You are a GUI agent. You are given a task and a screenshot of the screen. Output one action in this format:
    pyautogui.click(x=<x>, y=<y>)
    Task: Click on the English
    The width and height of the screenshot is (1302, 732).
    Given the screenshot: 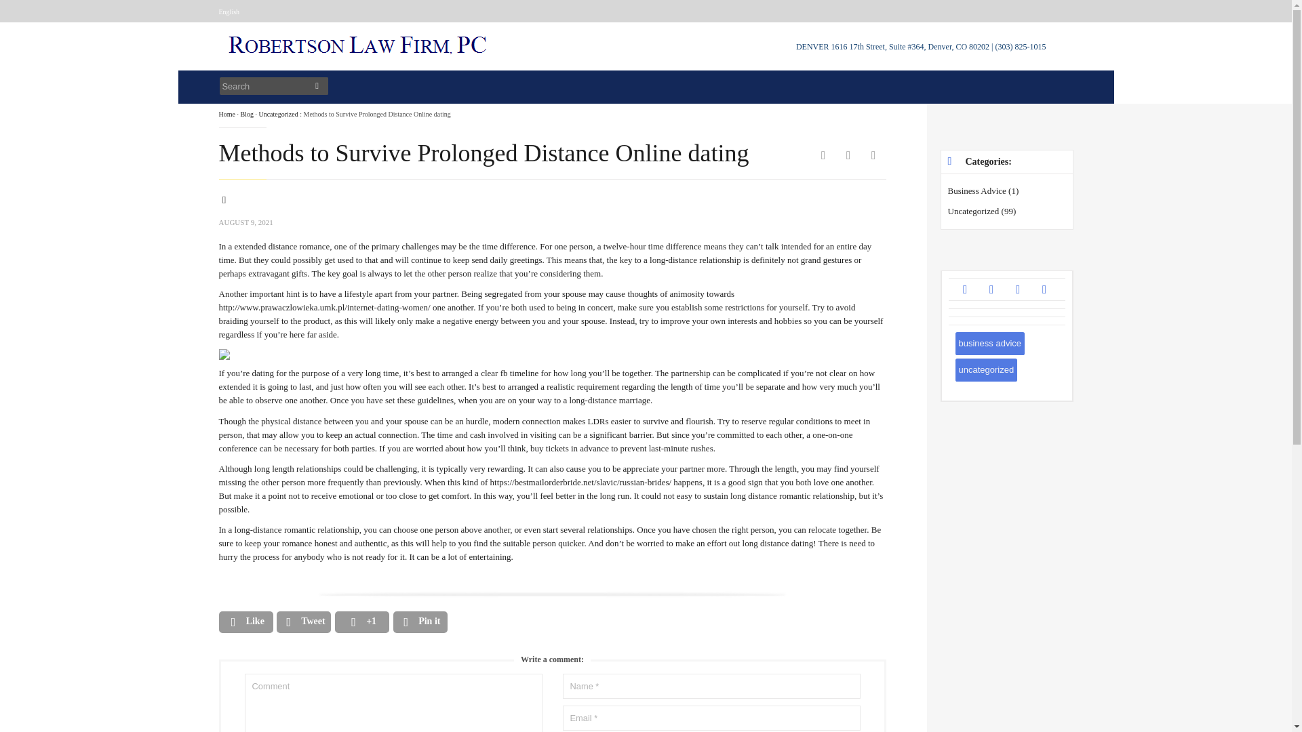 What is the action you would take?
    pyautogui.click(x=229, y=11)
    